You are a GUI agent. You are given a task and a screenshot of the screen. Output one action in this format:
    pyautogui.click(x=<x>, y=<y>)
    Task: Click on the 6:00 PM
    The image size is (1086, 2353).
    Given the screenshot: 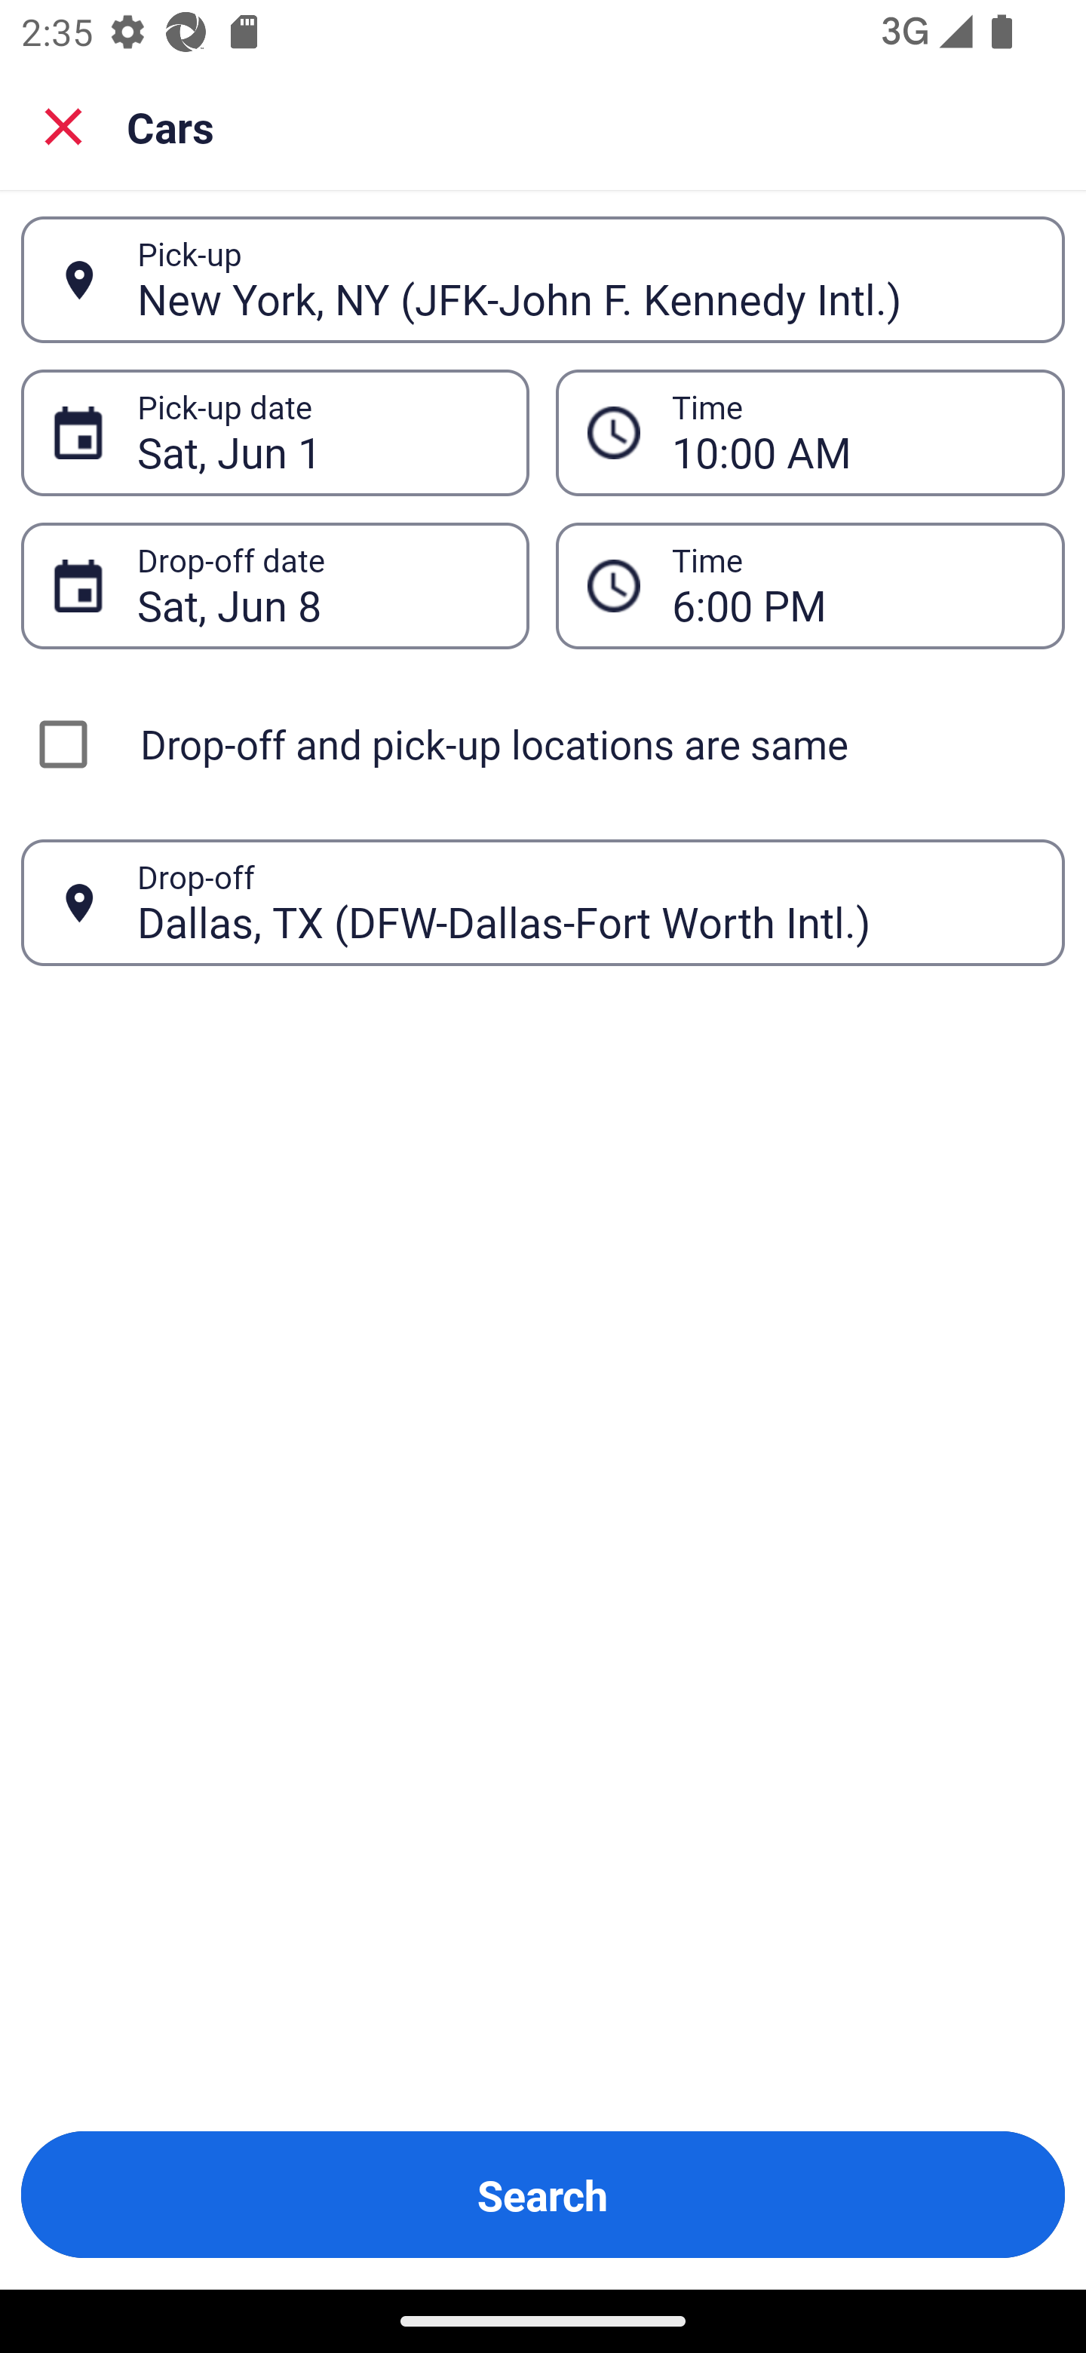 What is the action you would take?
    pyautogui.click(x=810, y=585)
    